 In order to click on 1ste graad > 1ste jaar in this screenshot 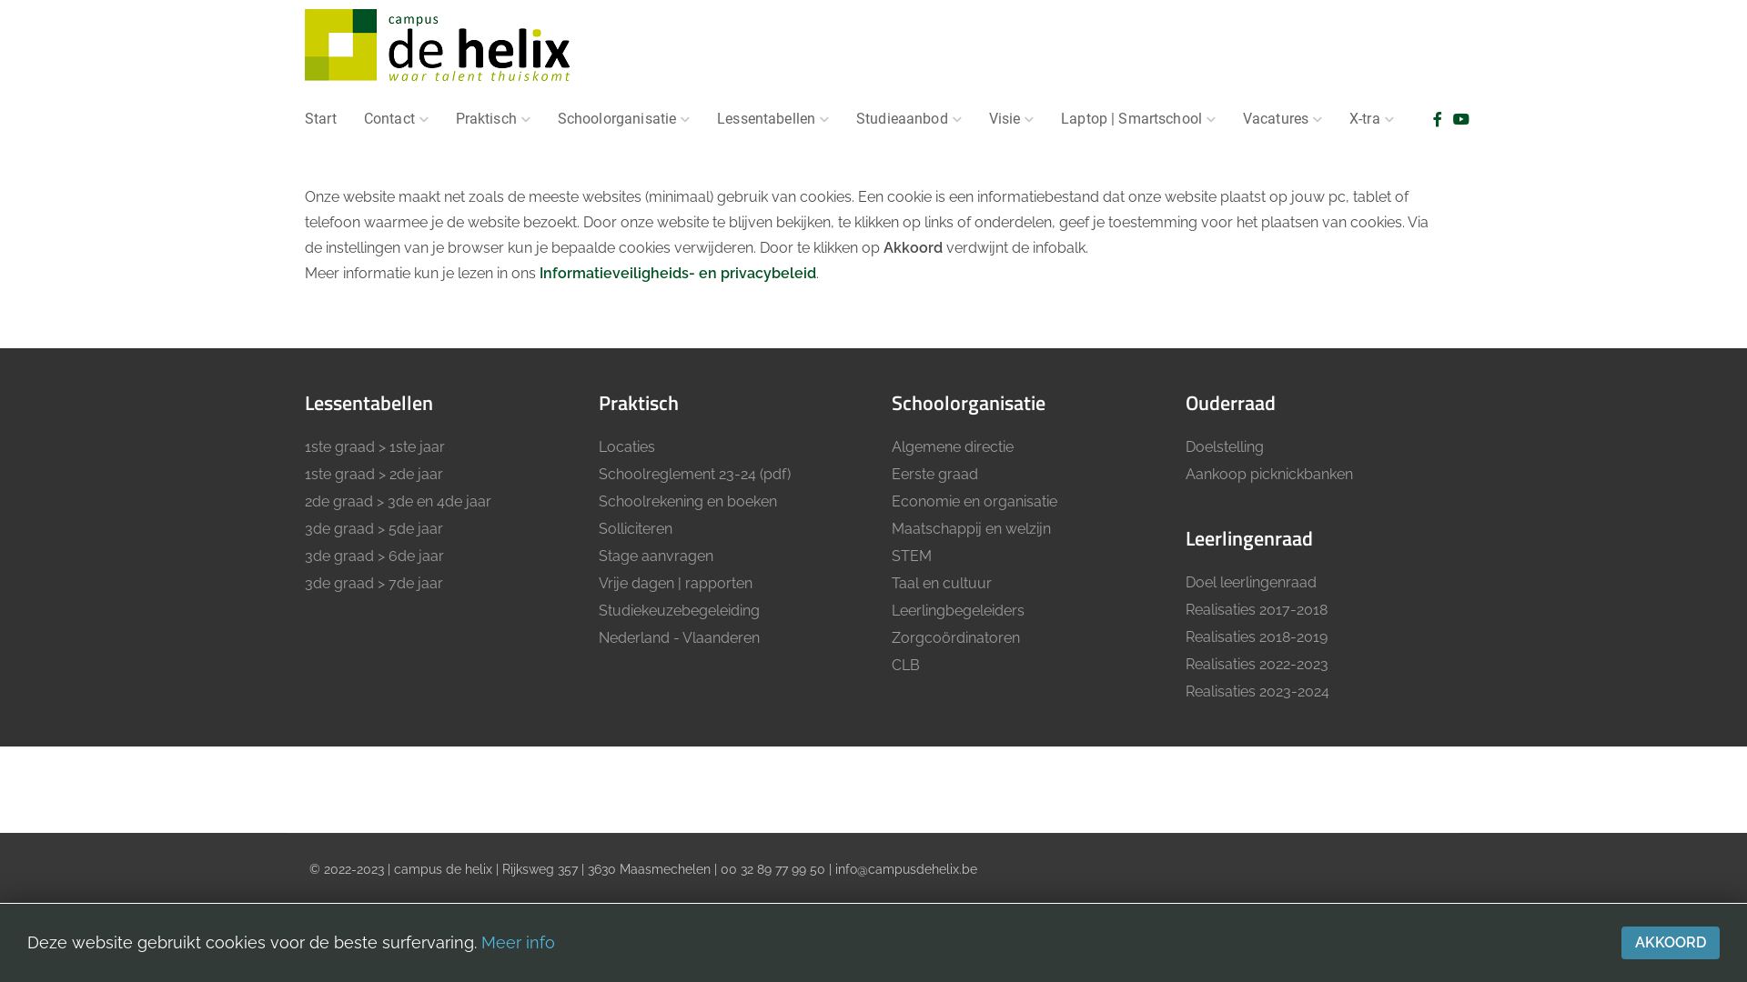, I will do `click(433, 447)`.